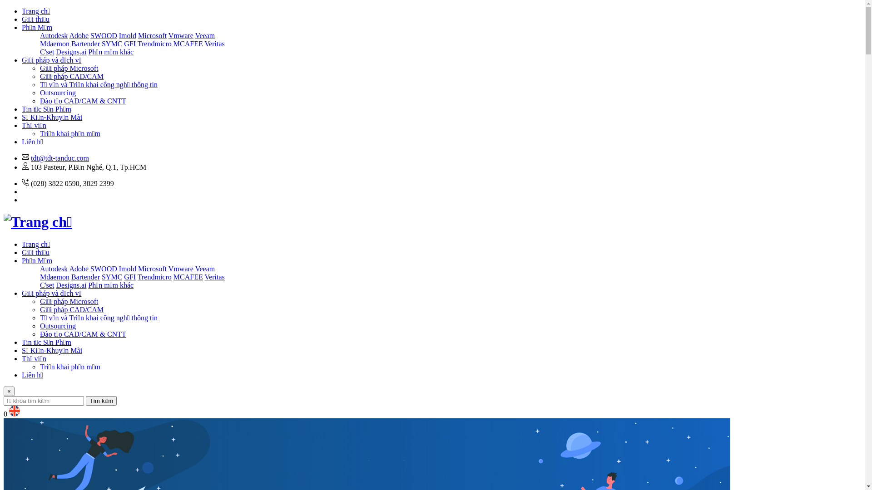  Describe the element at coordinates (5, 414) in the screenshot. I see `0` at that location.